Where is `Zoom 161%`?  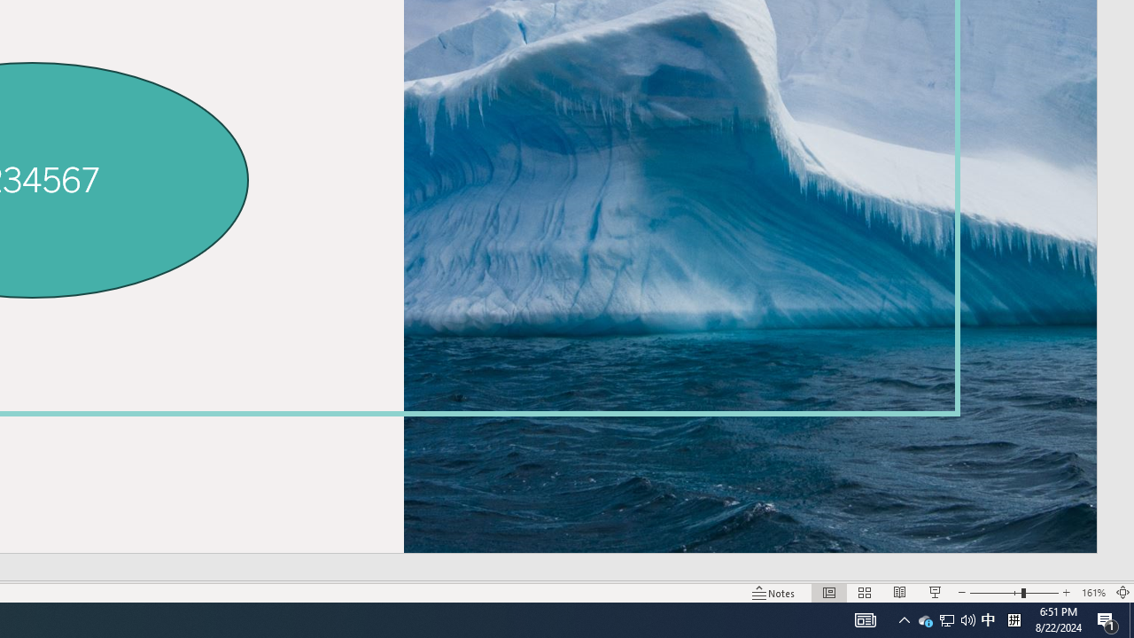
Zoom 161% is located at coordinates (1093, 592).